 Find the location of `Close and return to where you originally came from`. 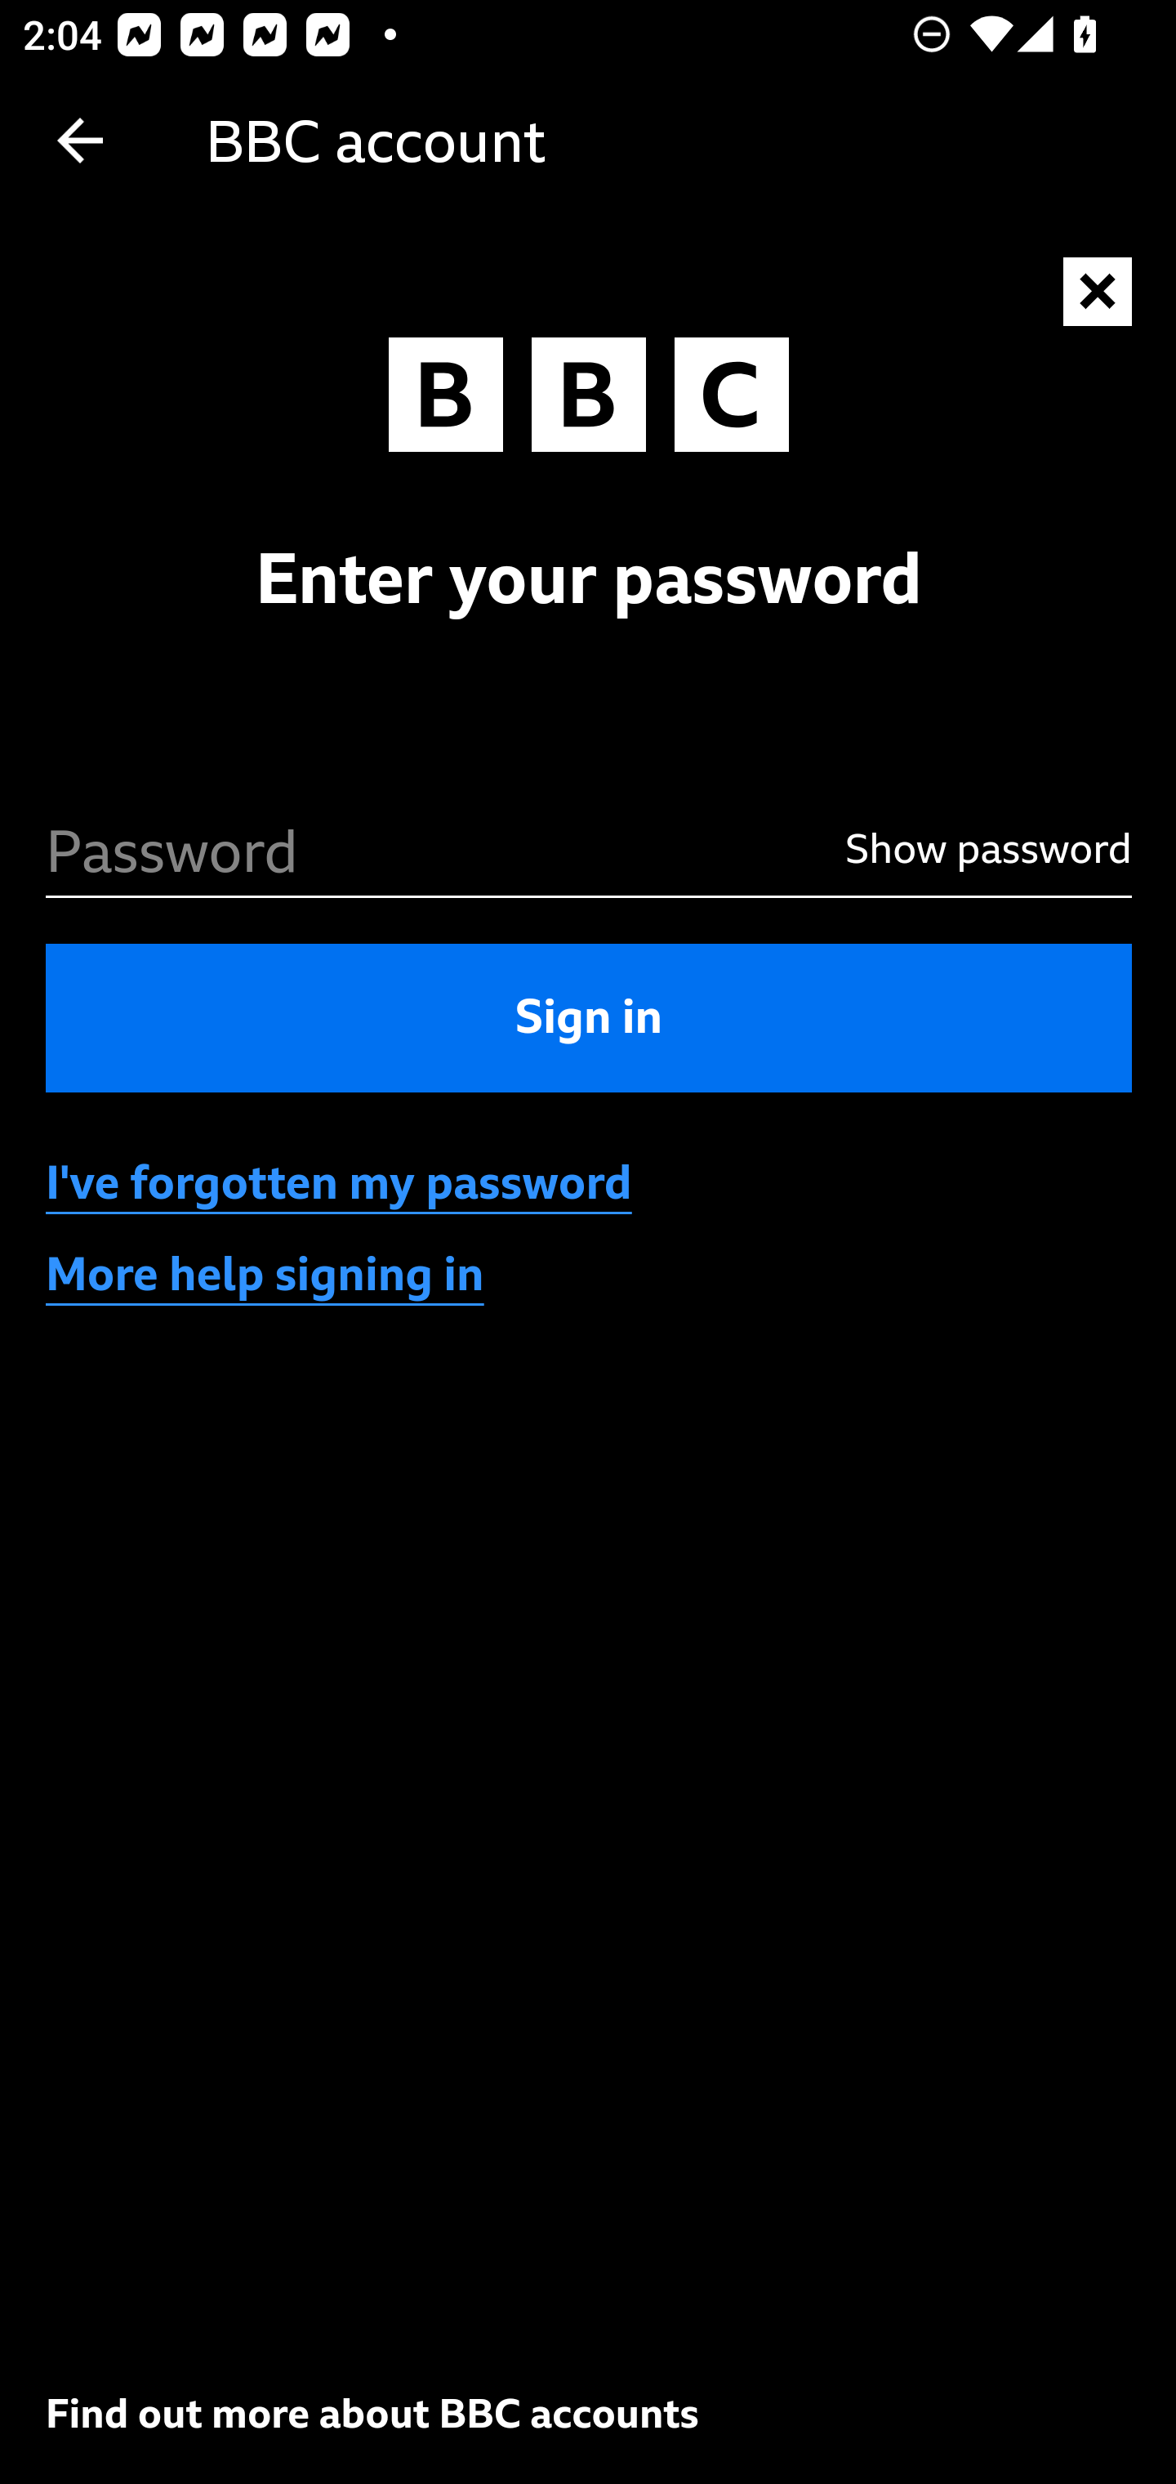

Close and return to where you originally came from is located at coordinates (1099, 293).